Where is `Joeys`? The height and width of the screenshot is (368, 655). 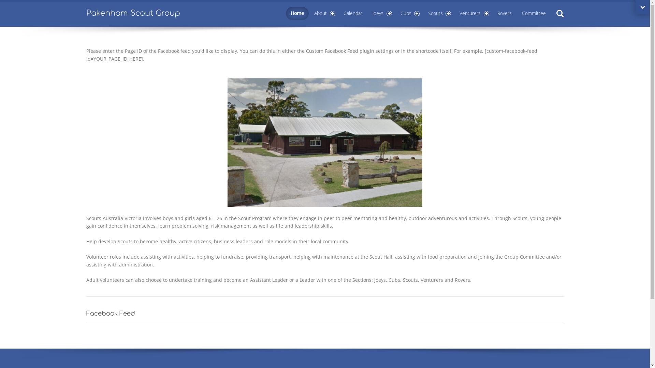 Joeys is located at coordinates (381, 14).